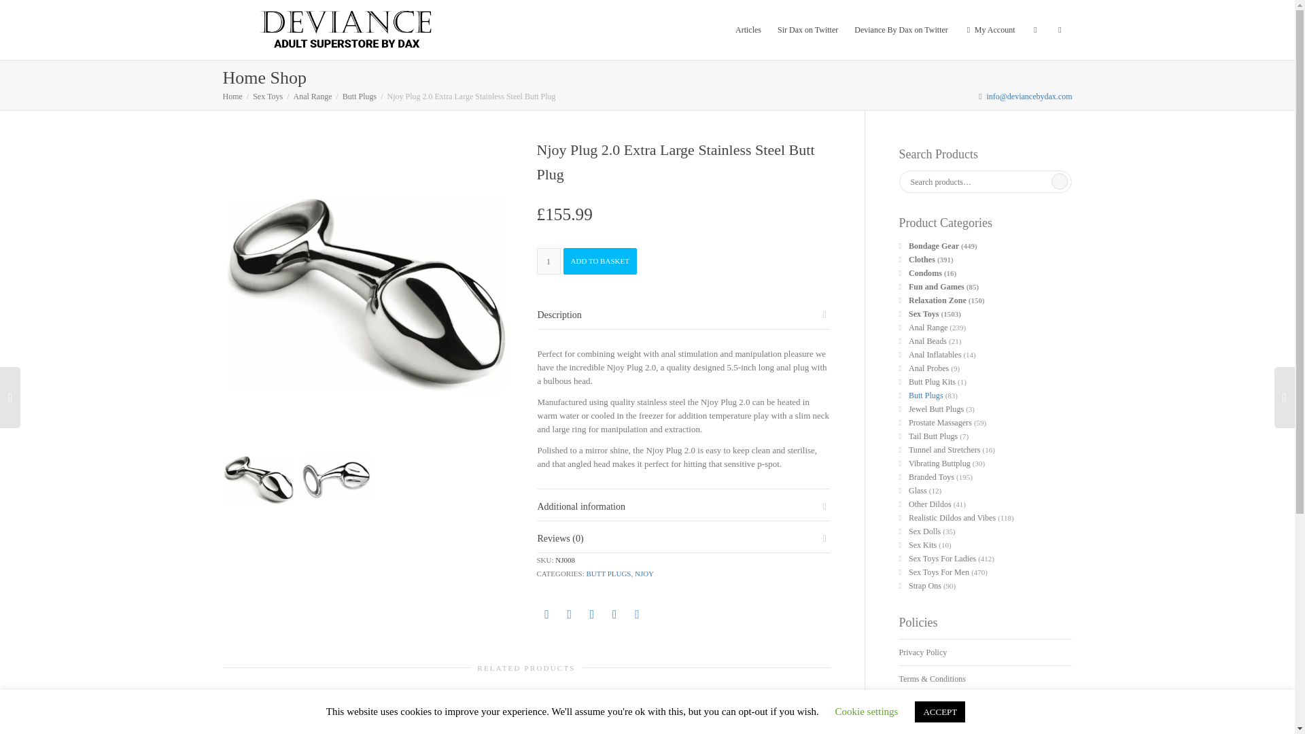 The height and width of the screenshot is (734, 1305). I want to click on Sir Dax on Twitter, so click(807, 30).